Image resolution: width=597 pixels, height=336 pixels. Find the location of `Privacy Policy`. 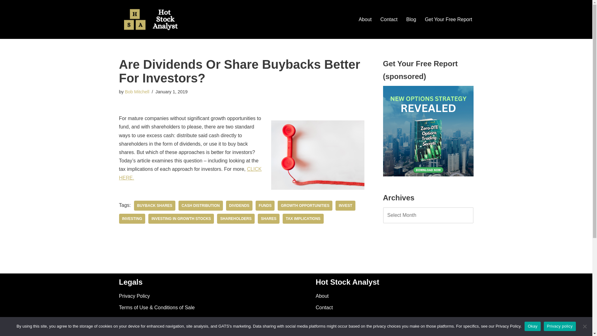

Privacy Policy is located at coordinates (134, 296).